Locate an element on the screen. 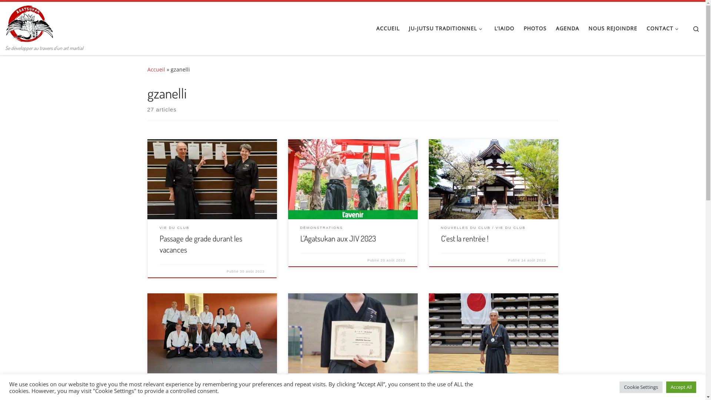  Search is located at coordinates (696, 28).